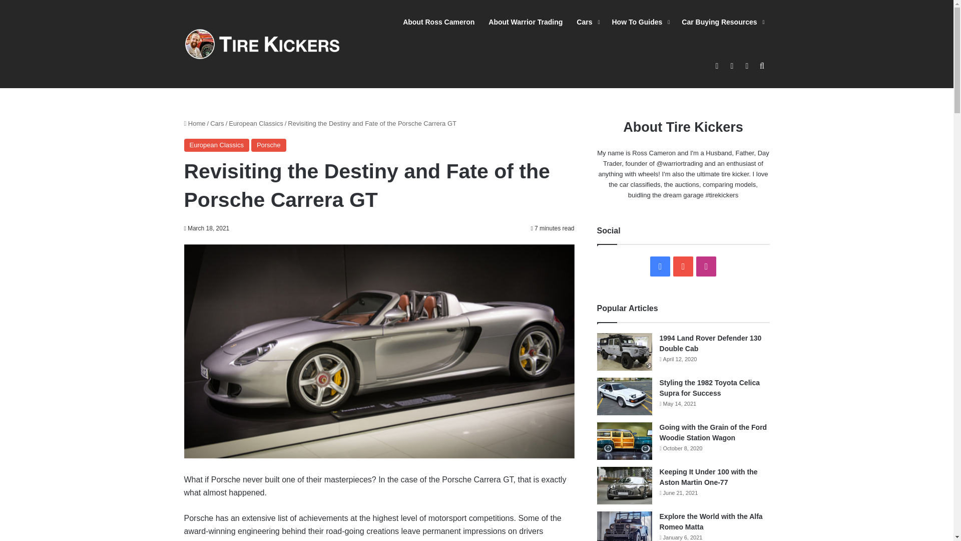 The image size is (961, 541). Describe the element at coordinates (195, 123) in the screenshot. I see `Home` at that location.